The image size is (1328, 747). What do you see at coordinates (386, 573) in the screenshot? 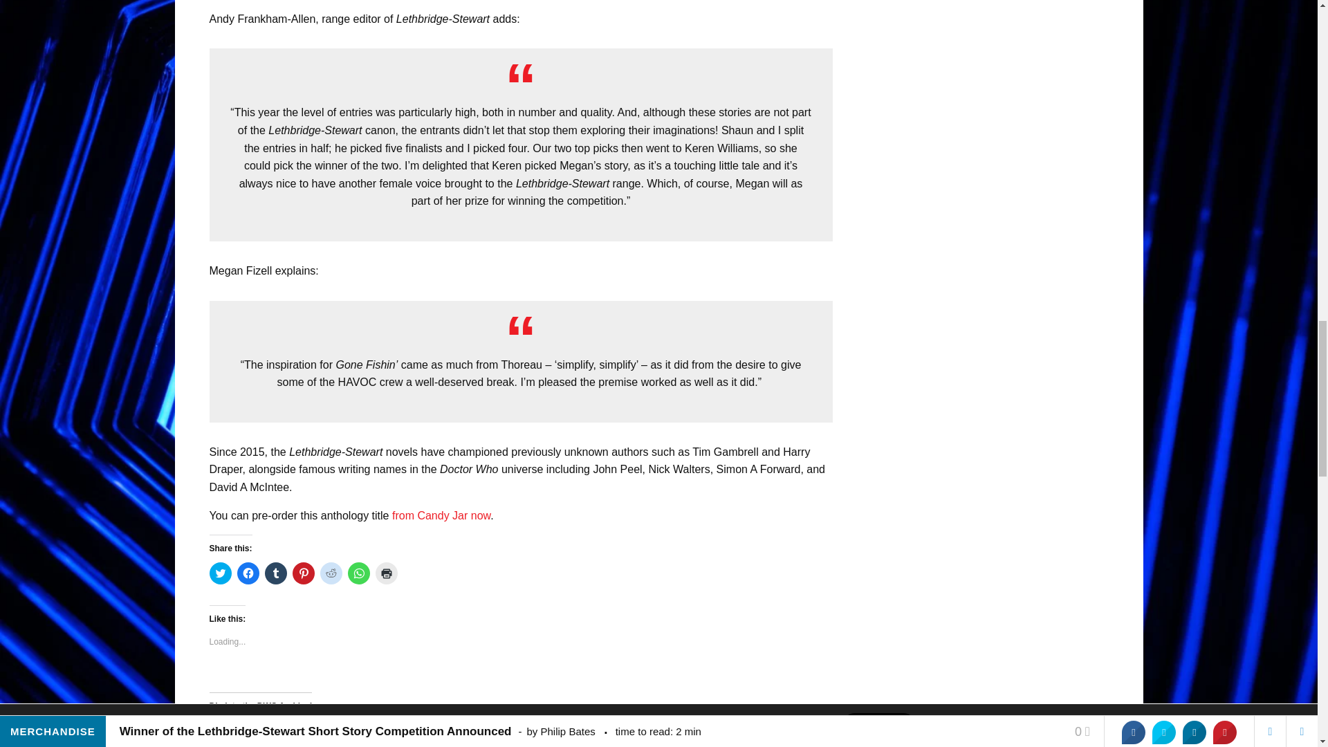
I see `Click to print` at bounding box center [386, 573].